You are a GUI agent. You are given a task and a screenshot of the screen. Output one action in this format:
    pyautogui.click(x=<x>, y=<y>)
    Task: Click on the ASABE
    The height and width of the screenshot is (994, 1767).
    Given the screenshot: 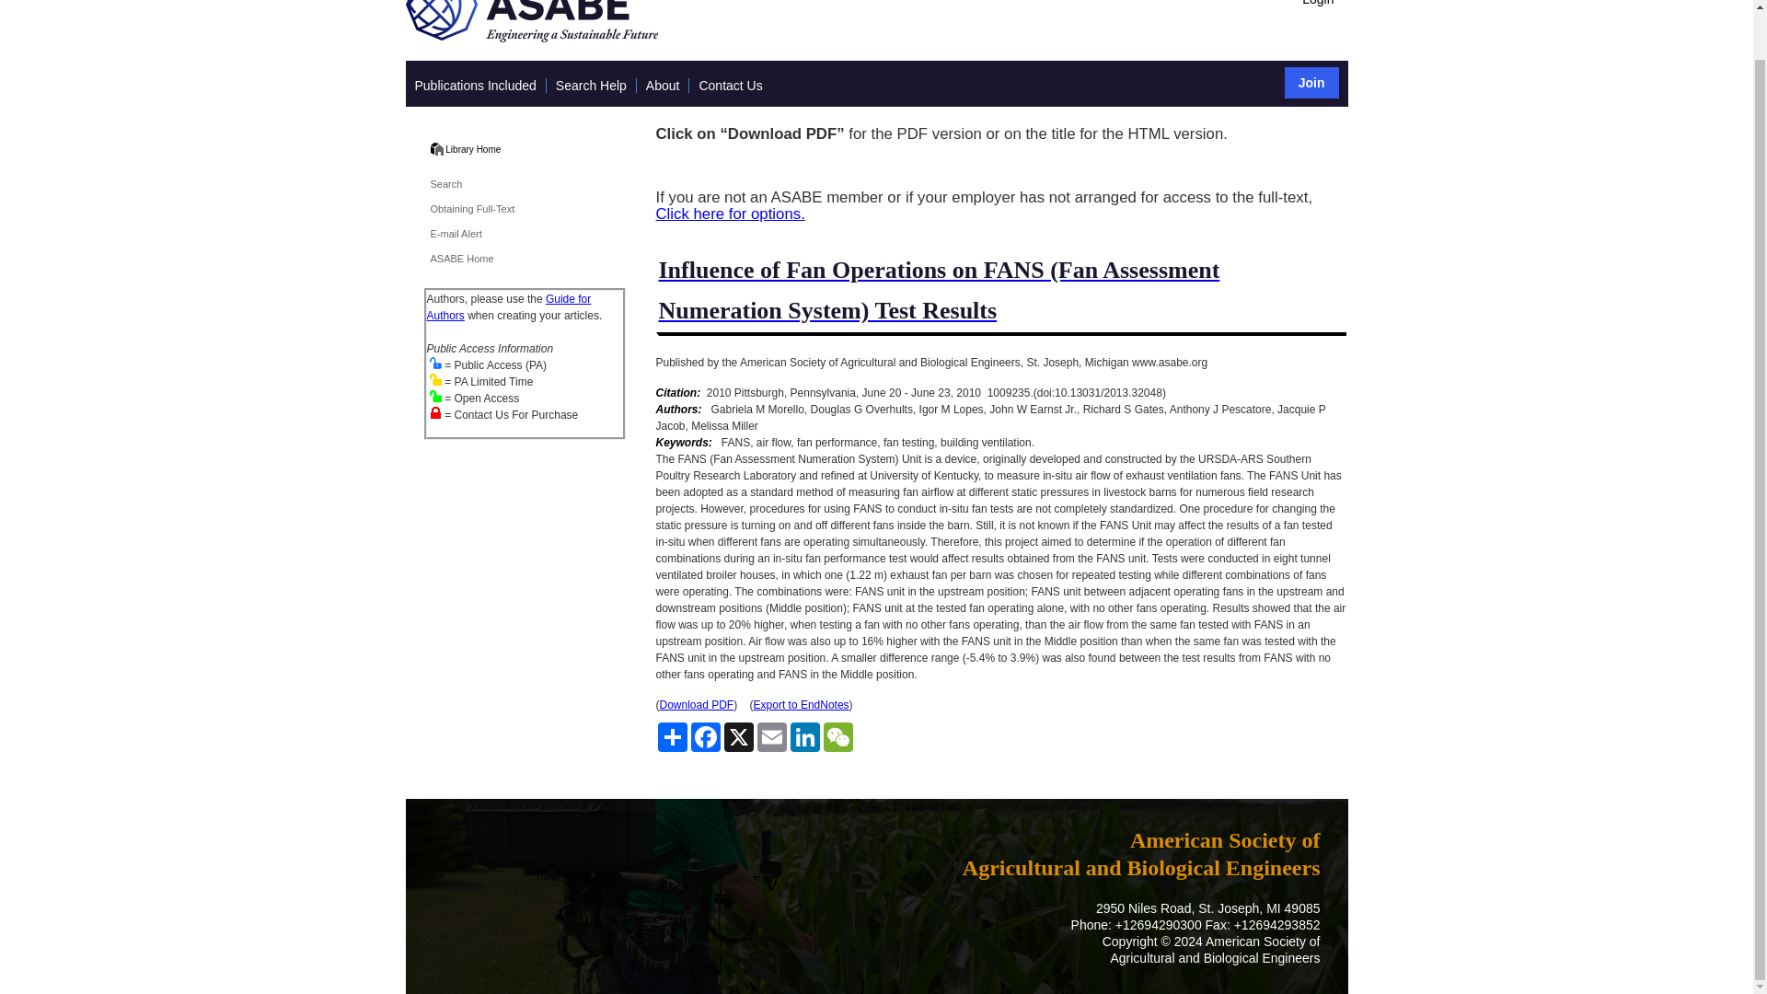 What is the action you would take?
    pyautogui.click(x=530, y=38)
    